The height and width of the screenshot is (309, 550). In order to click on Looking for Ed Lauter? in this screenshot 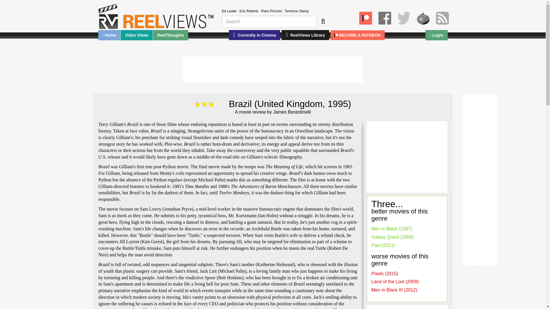, I will do `click(229, 11)`.